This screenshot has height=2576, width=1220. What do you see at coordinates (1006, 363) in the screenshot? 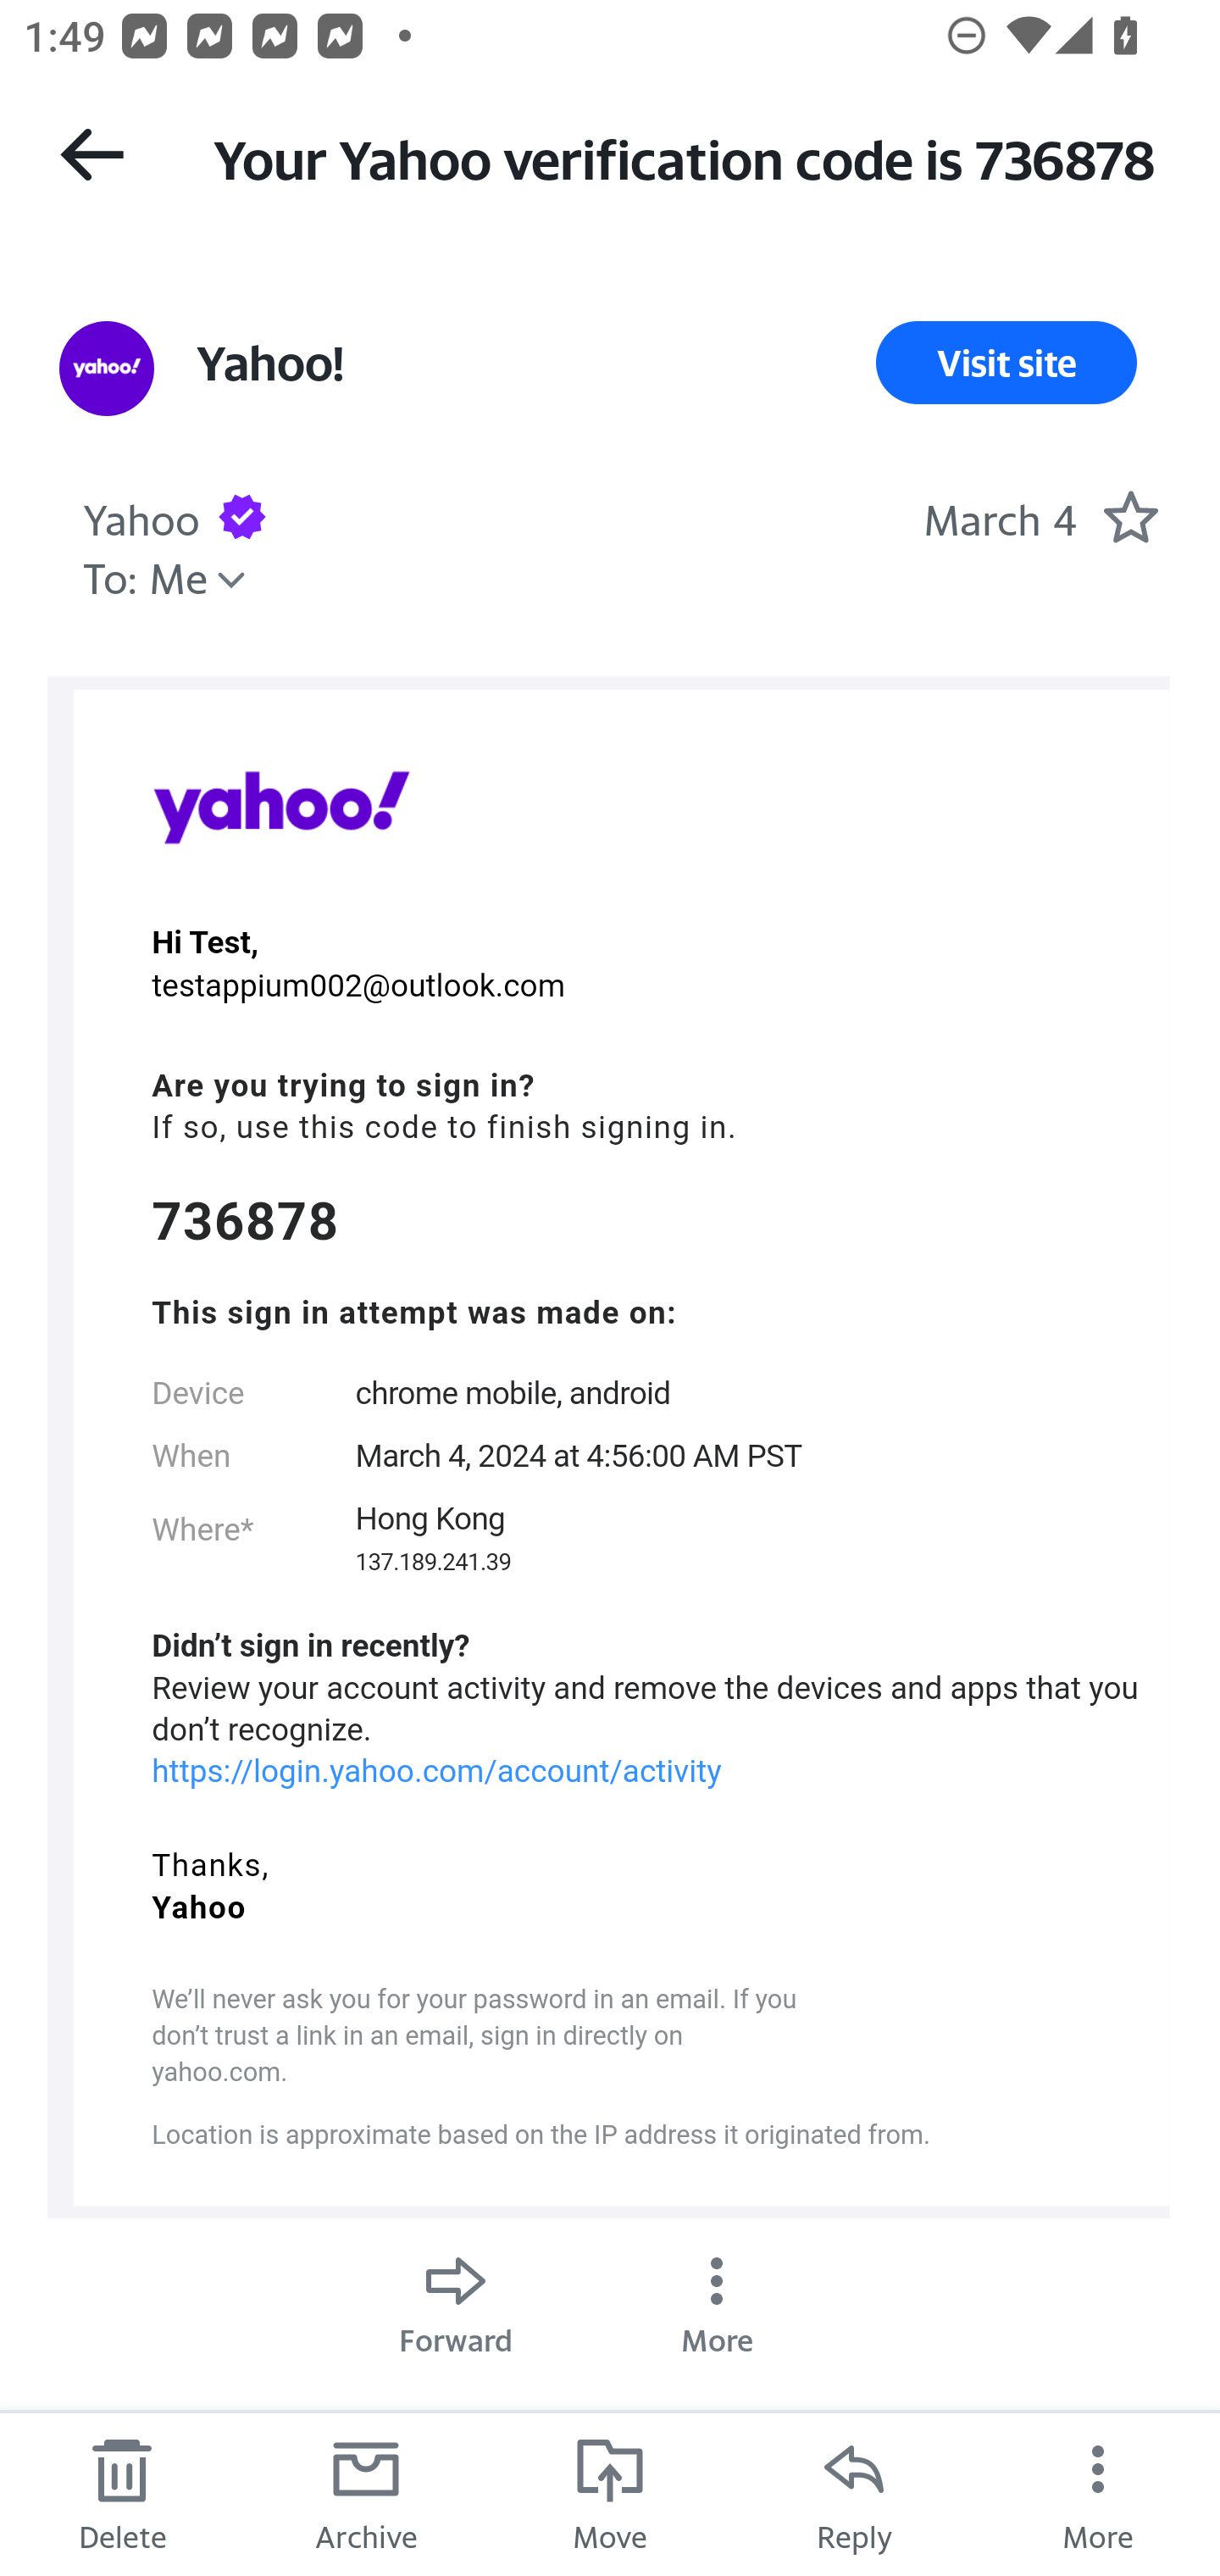
I see `Visit site Visit Site Link` at bounding box center [1006, 363].